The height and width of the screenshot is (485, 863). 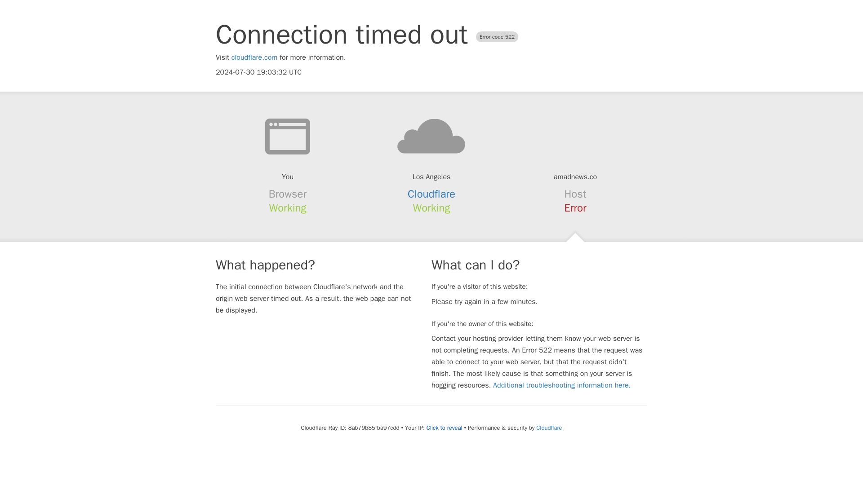 What do you see at coordinates (444, 428) in the screenshot?
I see `Click to reveal` at bounding box center [444, 428].